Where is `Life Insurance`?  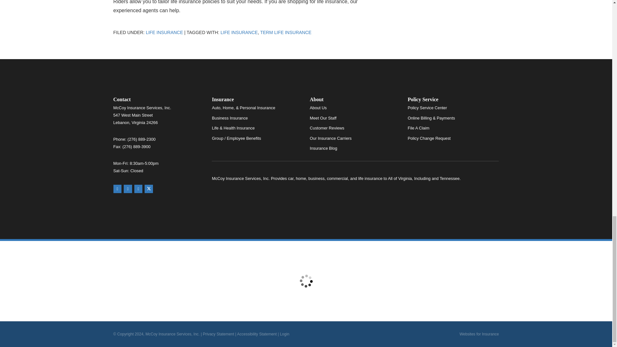 Life Insurance is located at coordinates (165, 32).